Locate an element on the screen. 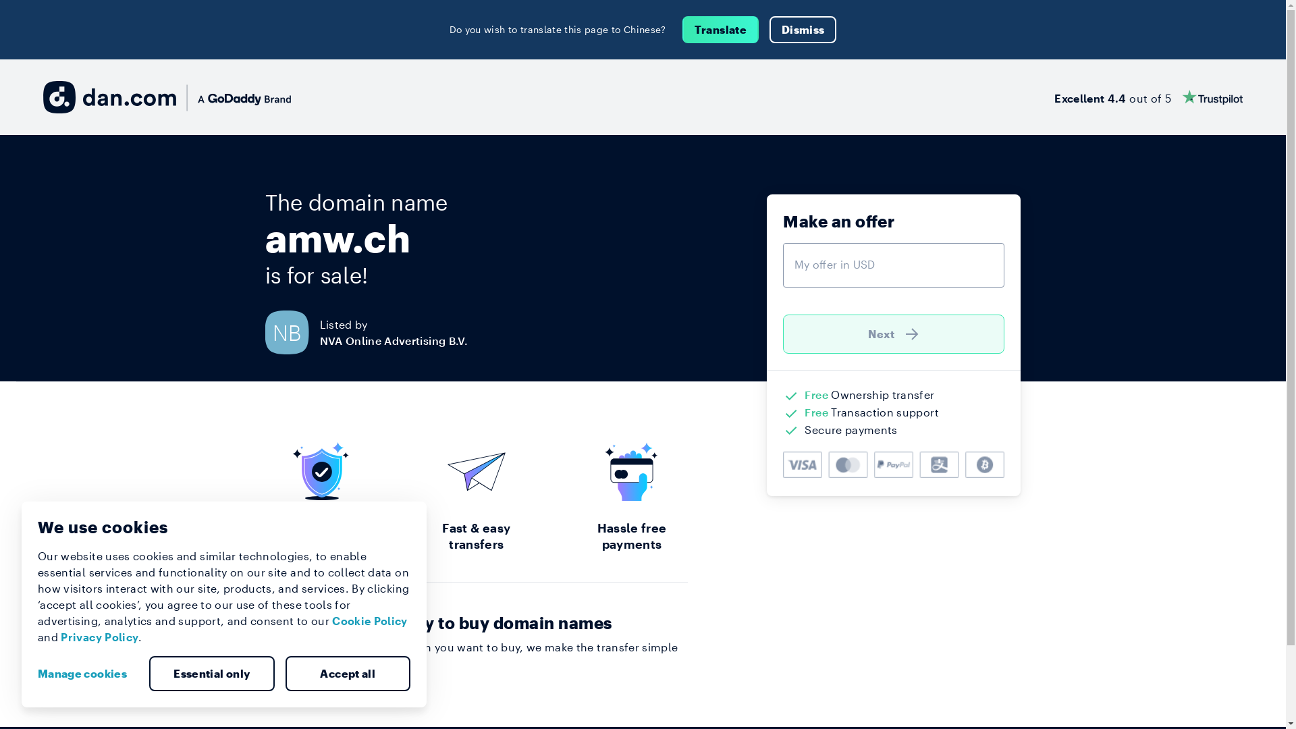 The width and height of the screenshot is (1296, 729). Translate is located at coordinates (721, 30).